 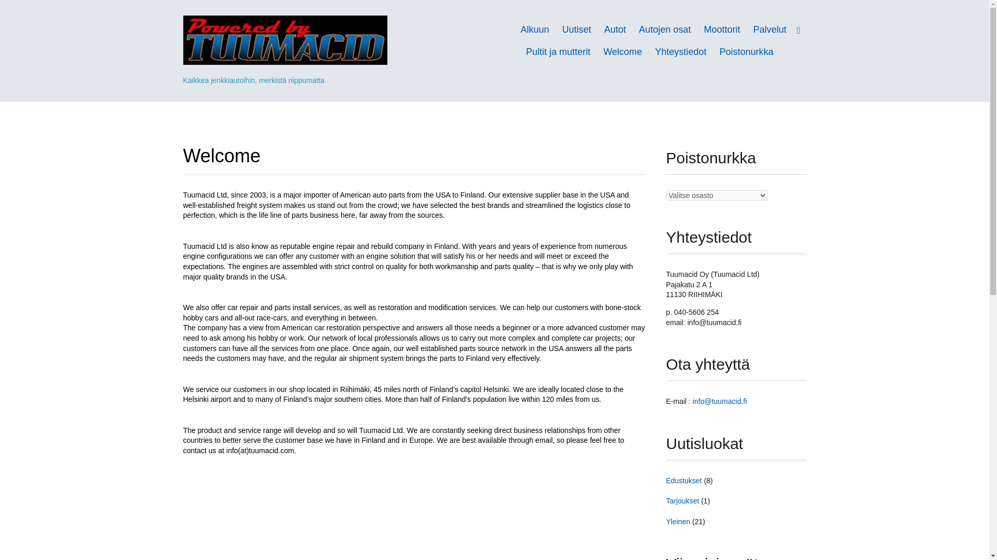 I want to click on Yhteystiedot, so click(x=681, y=52).